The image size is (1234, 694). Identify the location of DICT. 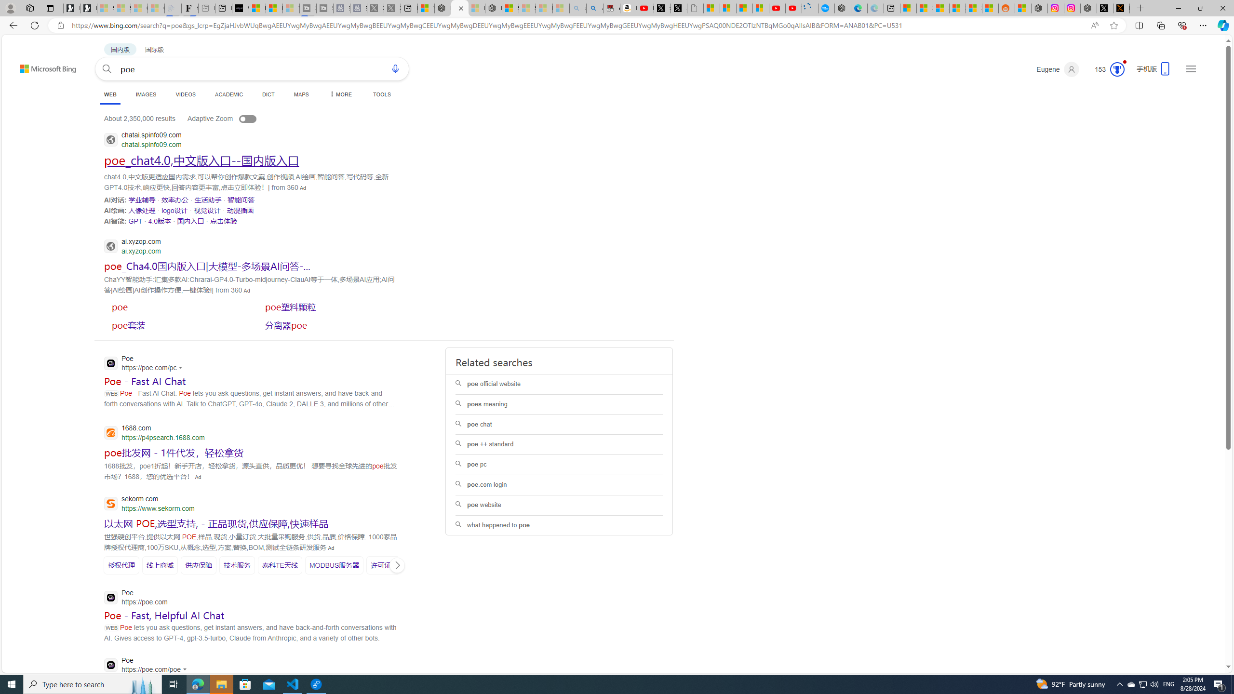
(268, 94).